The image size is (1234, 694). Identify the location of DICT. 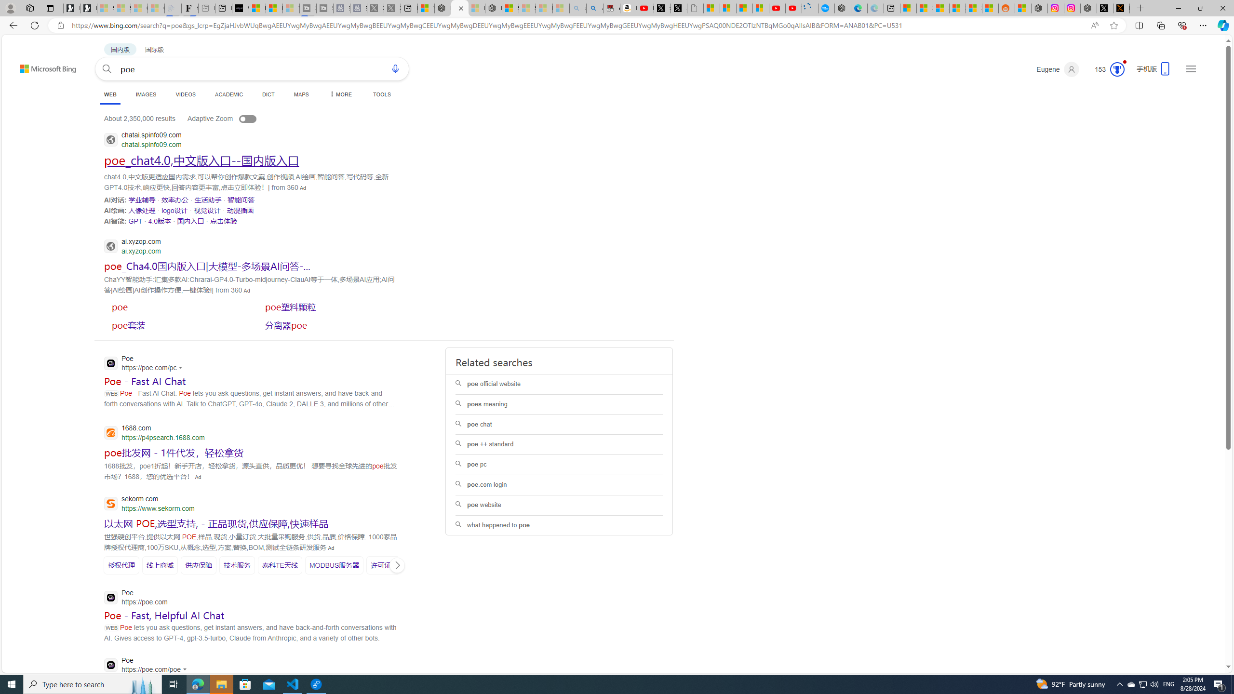
(268, 94).